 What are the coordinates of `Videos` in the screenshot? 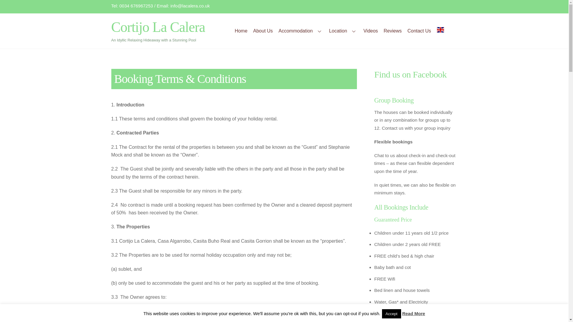 It's located at (371, 31).